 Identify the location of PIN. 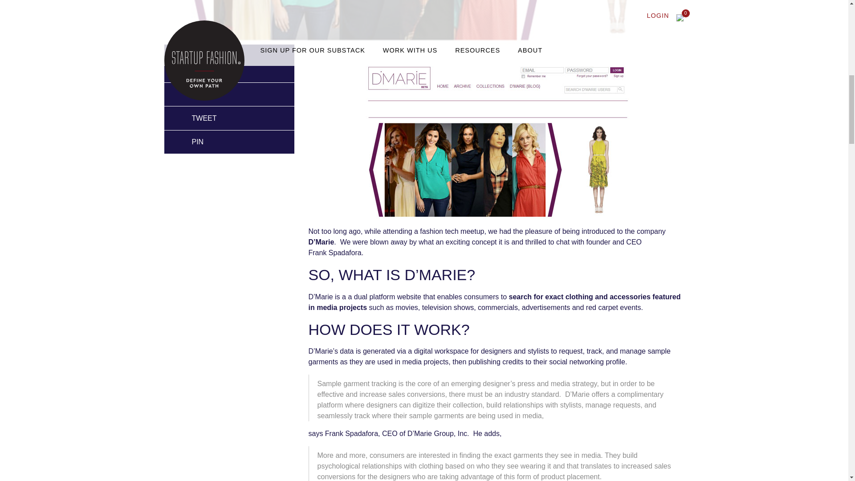
(187, 142).